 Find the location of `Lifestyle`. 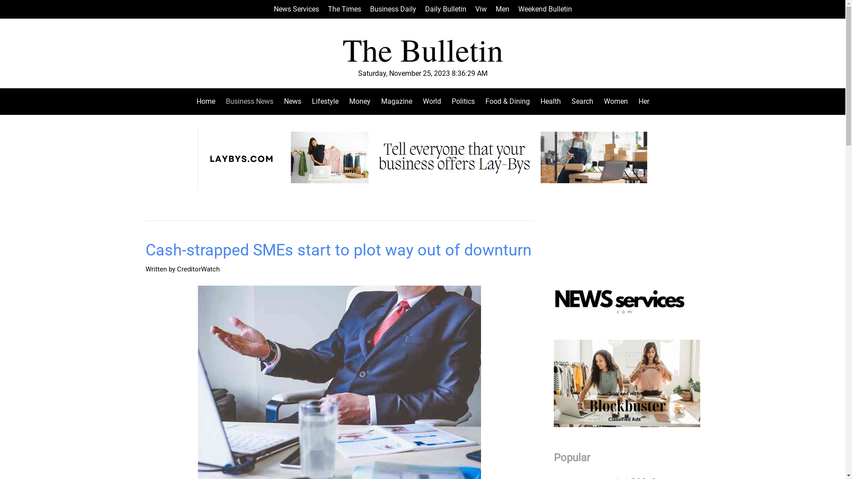

Lifestyle is located at coordinates (325, 102).